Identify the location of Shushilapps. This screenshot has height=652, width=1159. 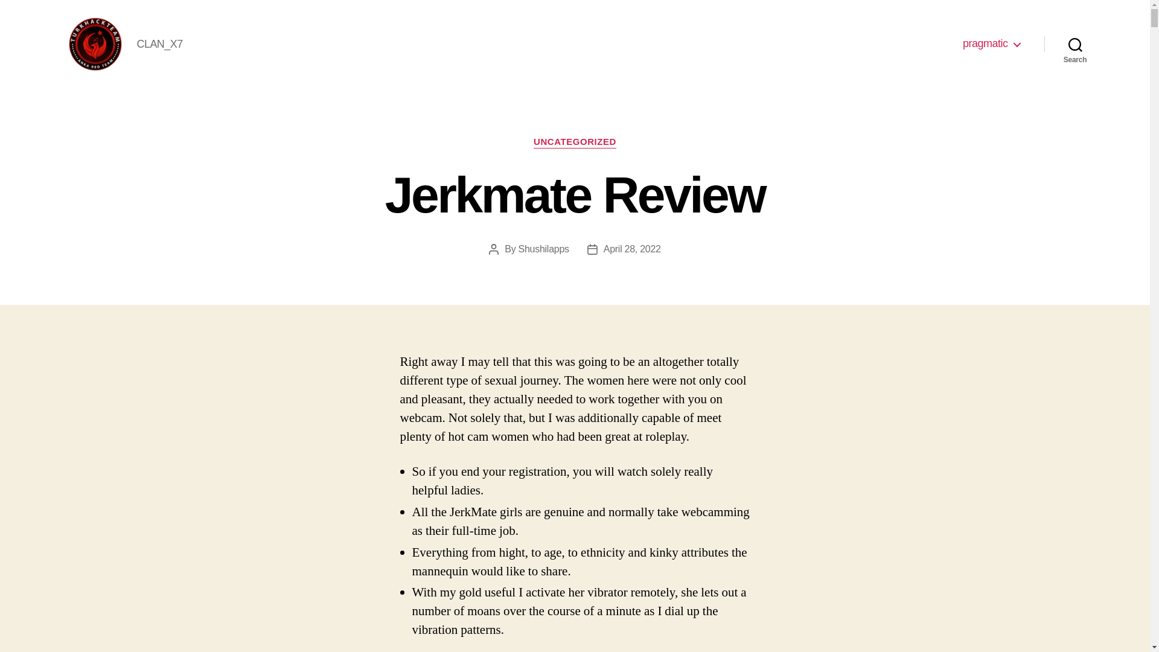
(543, 249).